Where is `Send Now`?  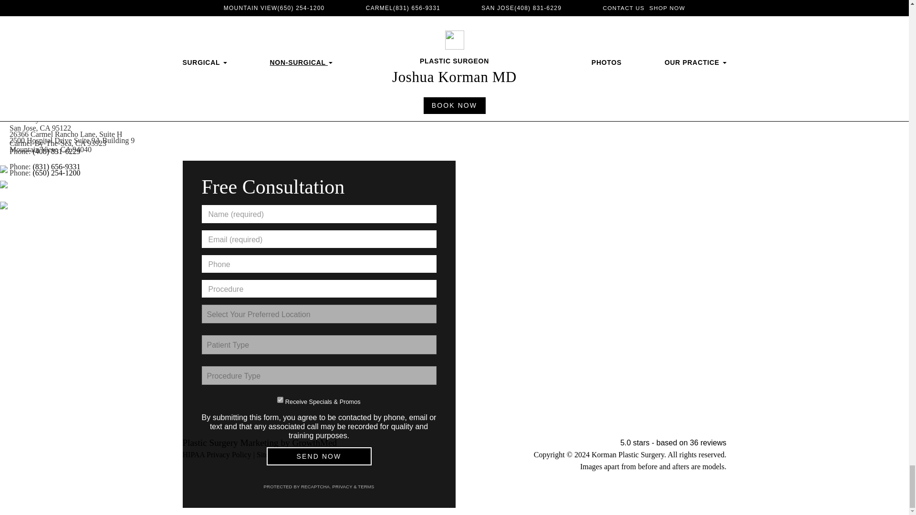
Send Now is located at coordinates (319, 456).